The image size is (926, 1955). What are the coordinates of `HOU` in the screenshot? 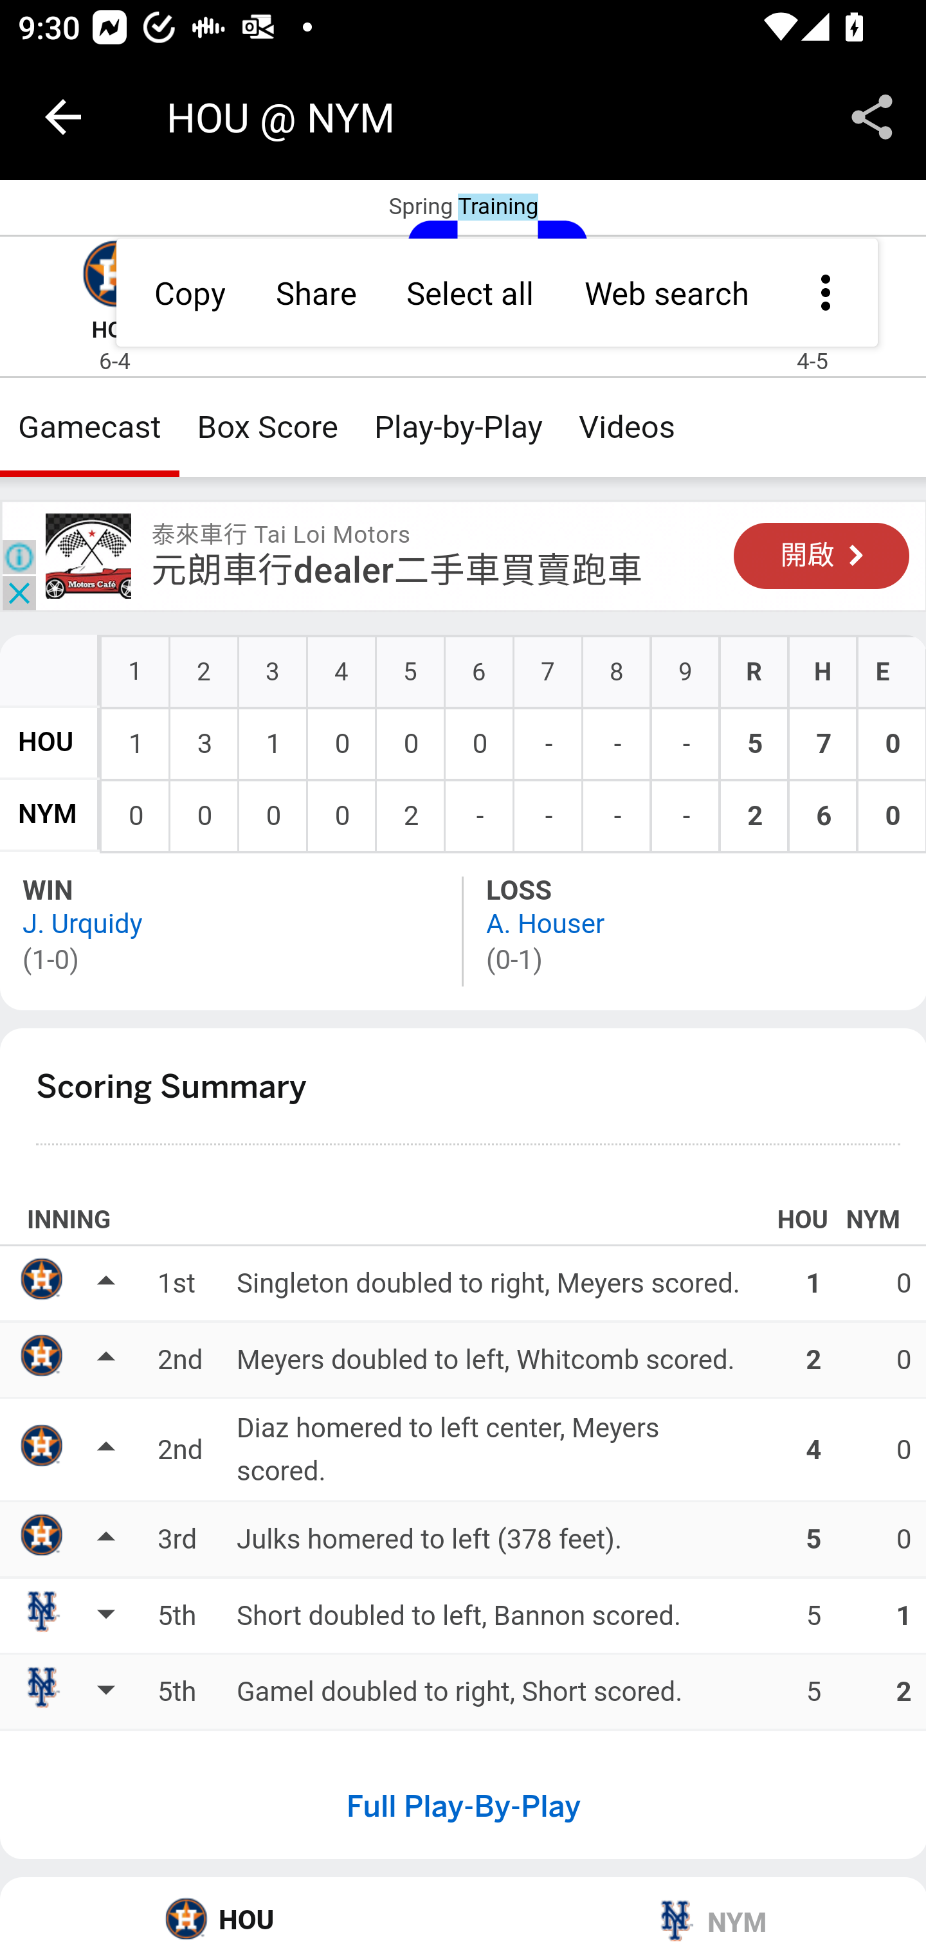 It's located at (233, 1916).